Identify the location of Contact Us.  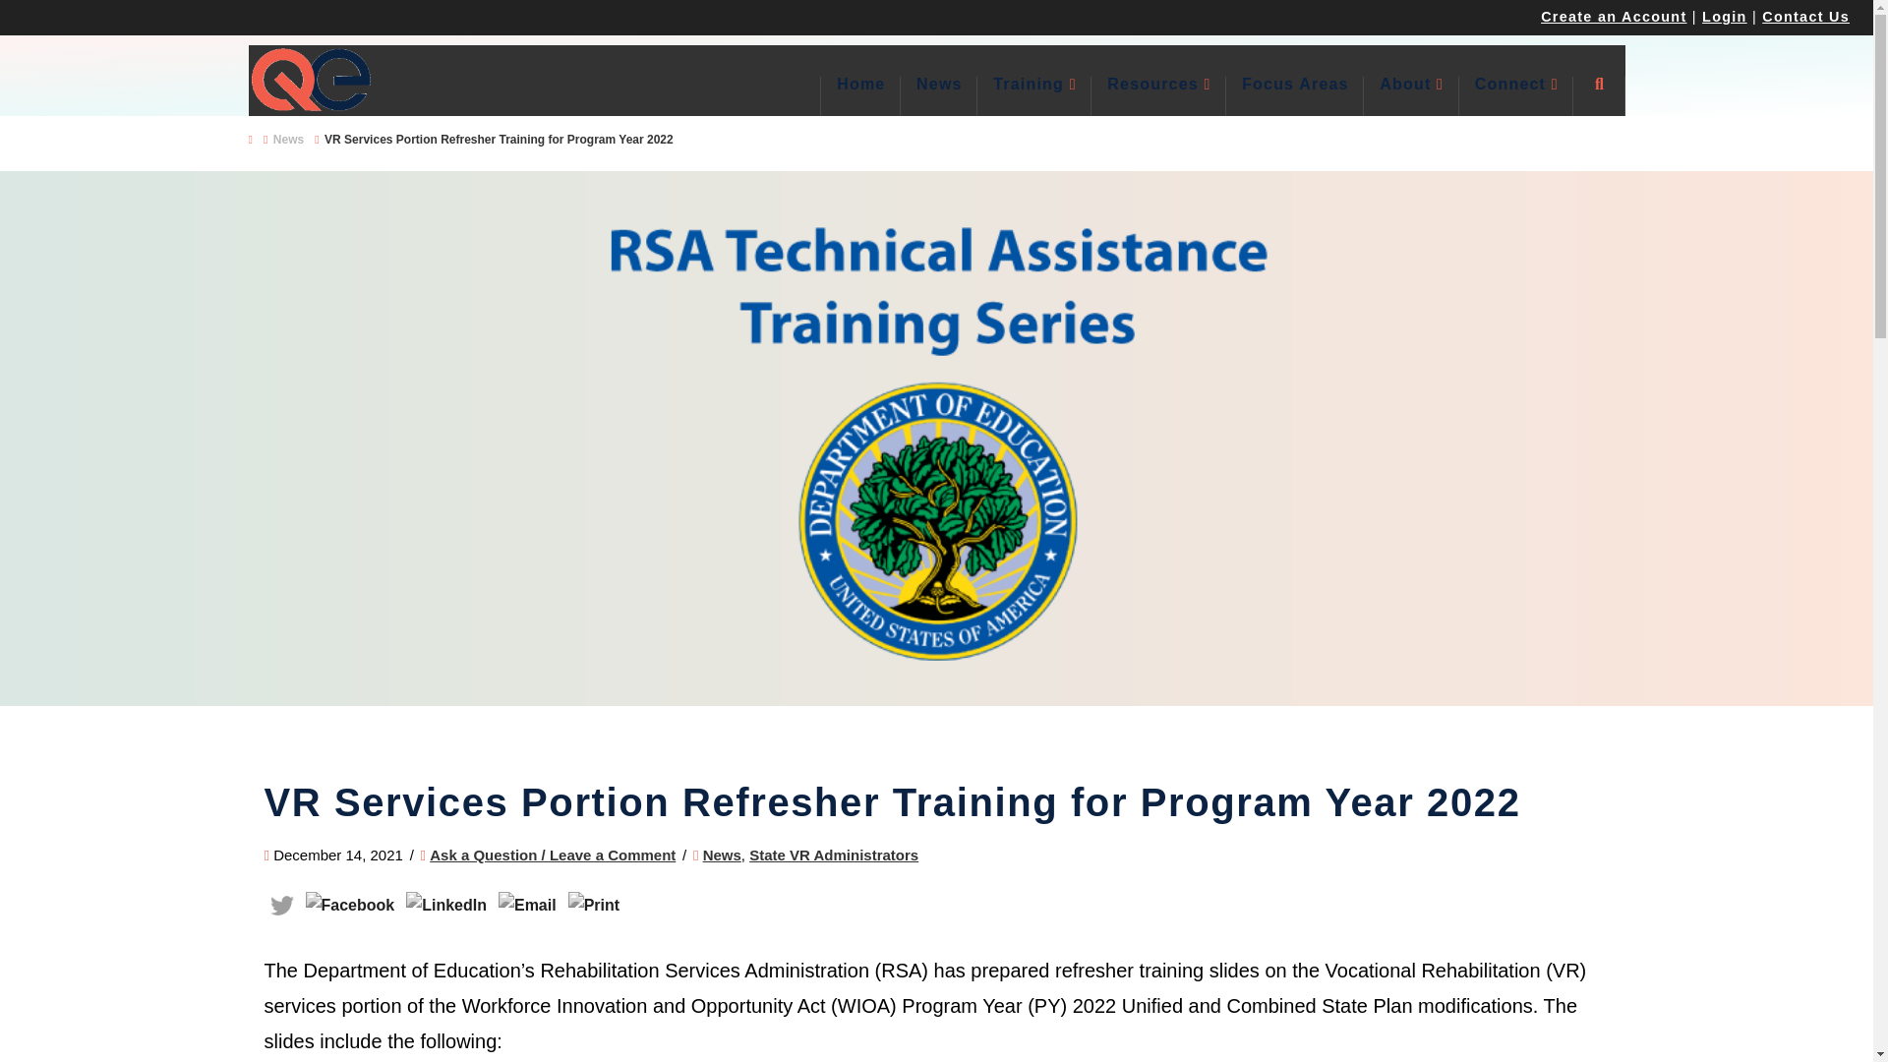
(1805, 16).